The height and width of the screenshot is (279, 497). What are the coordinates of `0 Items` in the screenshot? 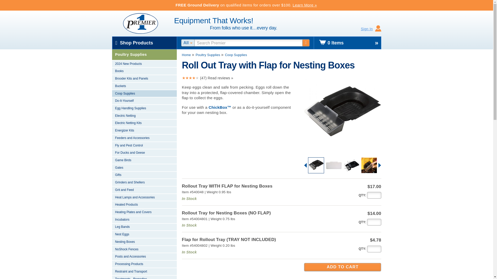 It's located at (347, 43).